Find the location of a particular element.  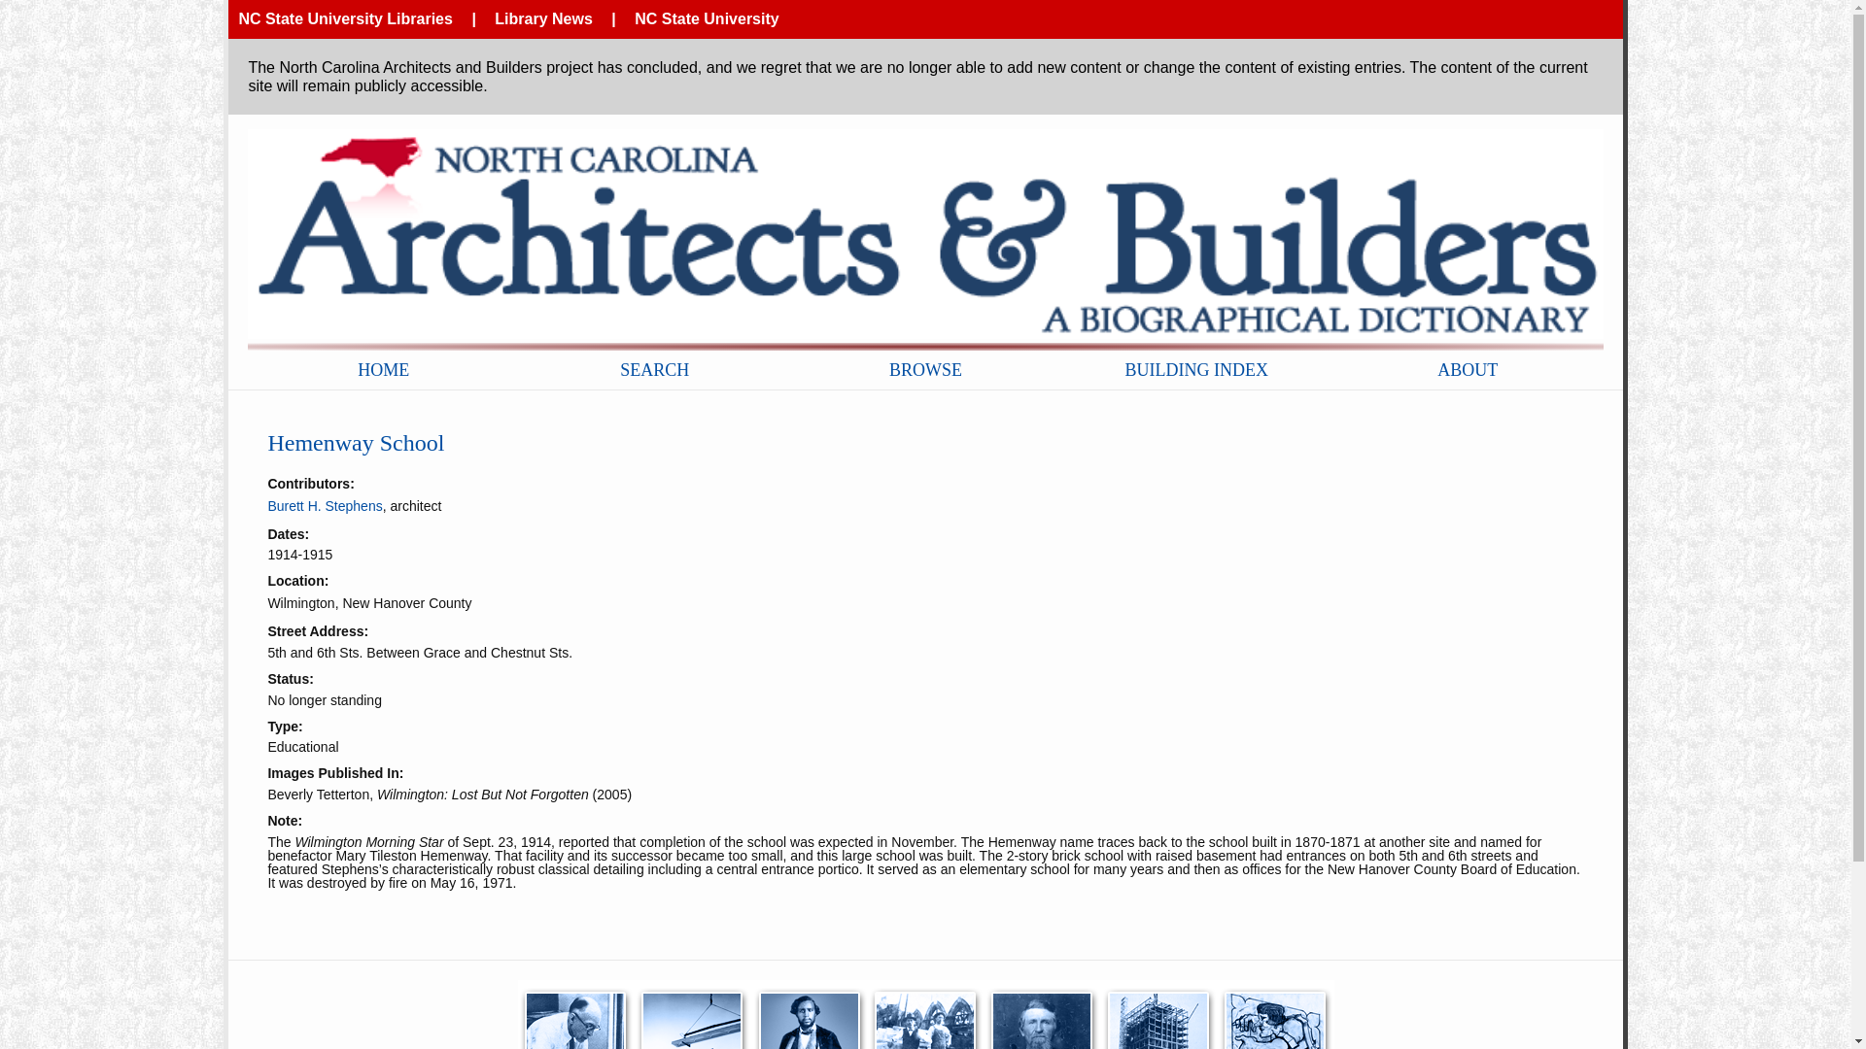

SEARCH is located at coordinates (653, 369).